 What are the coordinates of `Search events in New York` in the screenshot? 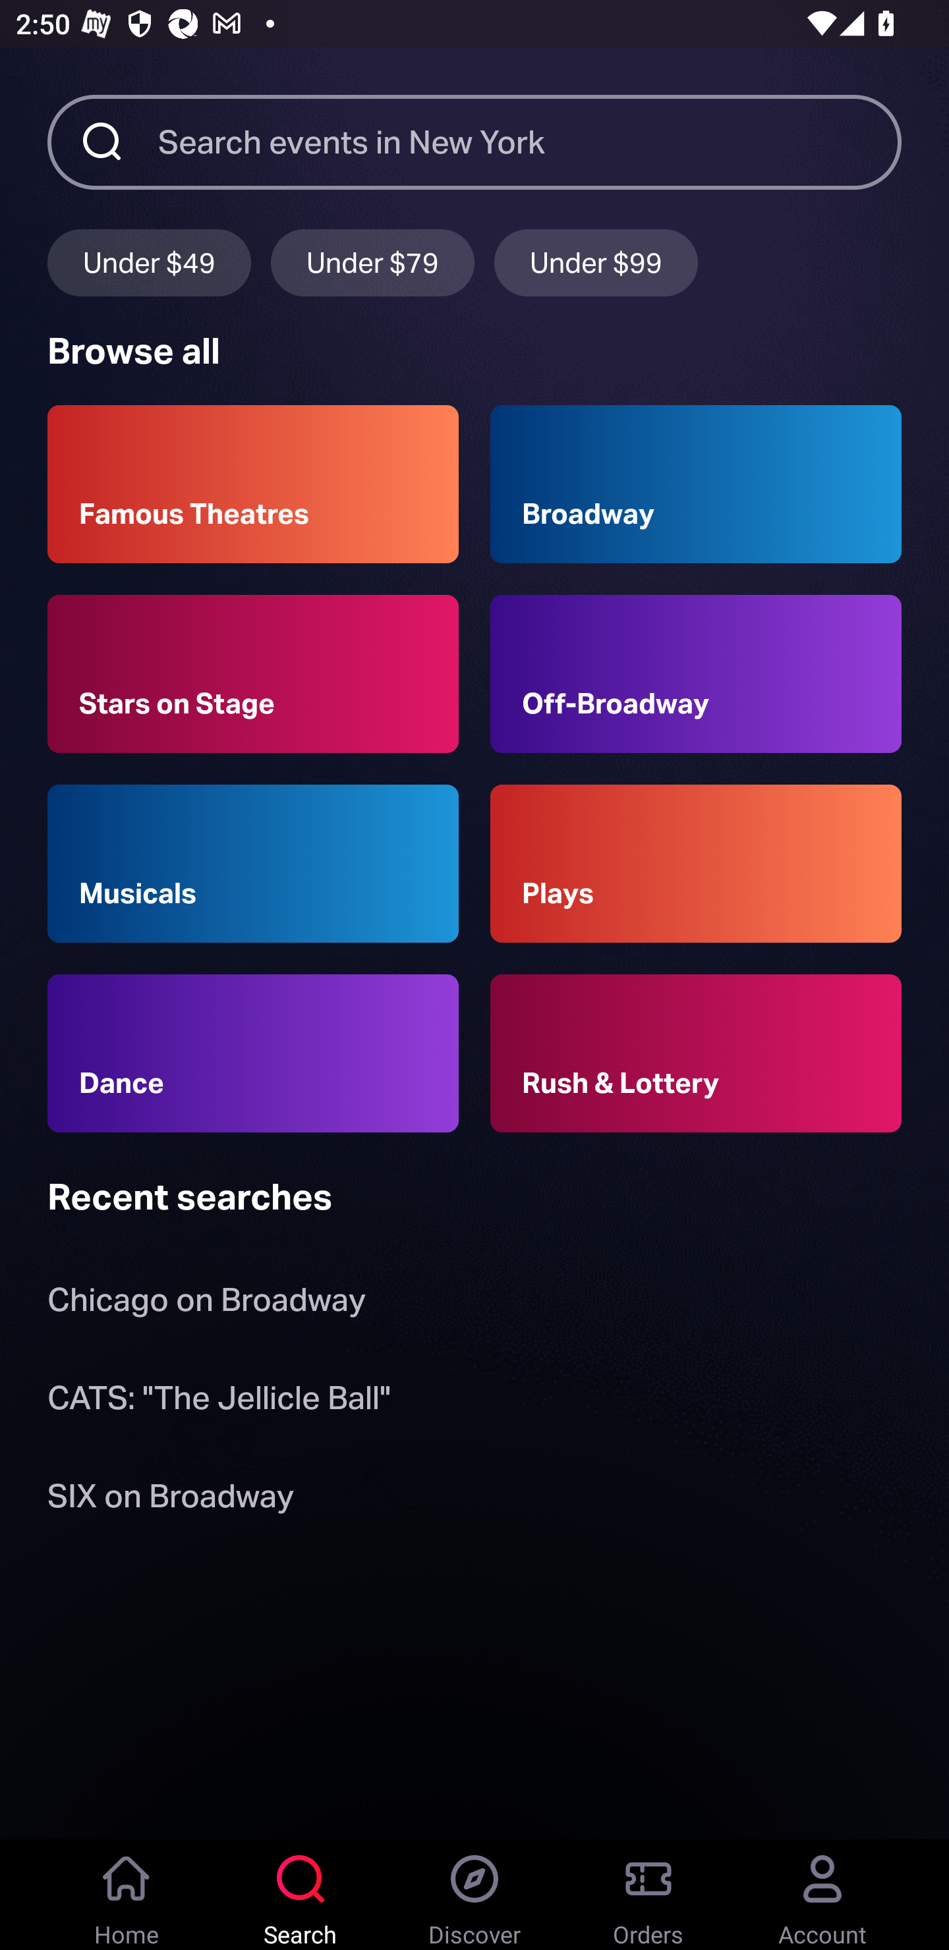 It's located at (530, 141).